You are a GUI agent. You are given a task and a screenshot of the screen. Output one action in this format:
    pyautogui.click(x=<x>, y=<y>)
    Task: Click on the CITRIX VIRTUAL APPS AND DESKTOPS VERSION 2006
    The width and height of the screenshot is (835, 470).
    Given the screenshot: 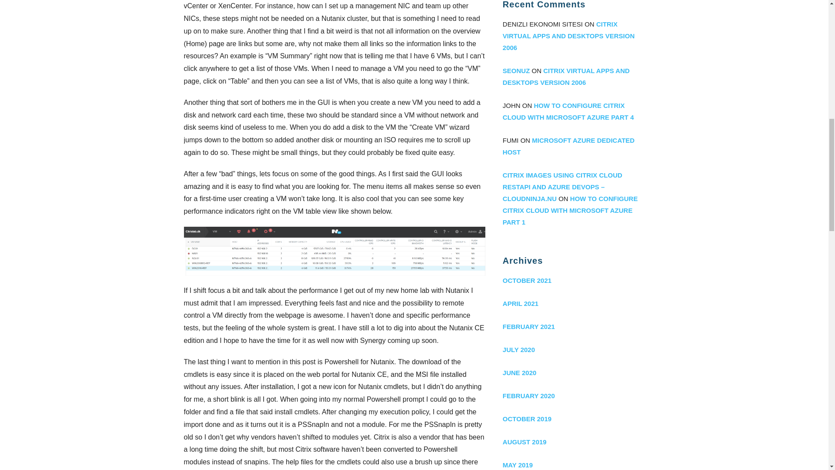 What is the action you would take?
    pyautogui.click(x=568, y=36)
    